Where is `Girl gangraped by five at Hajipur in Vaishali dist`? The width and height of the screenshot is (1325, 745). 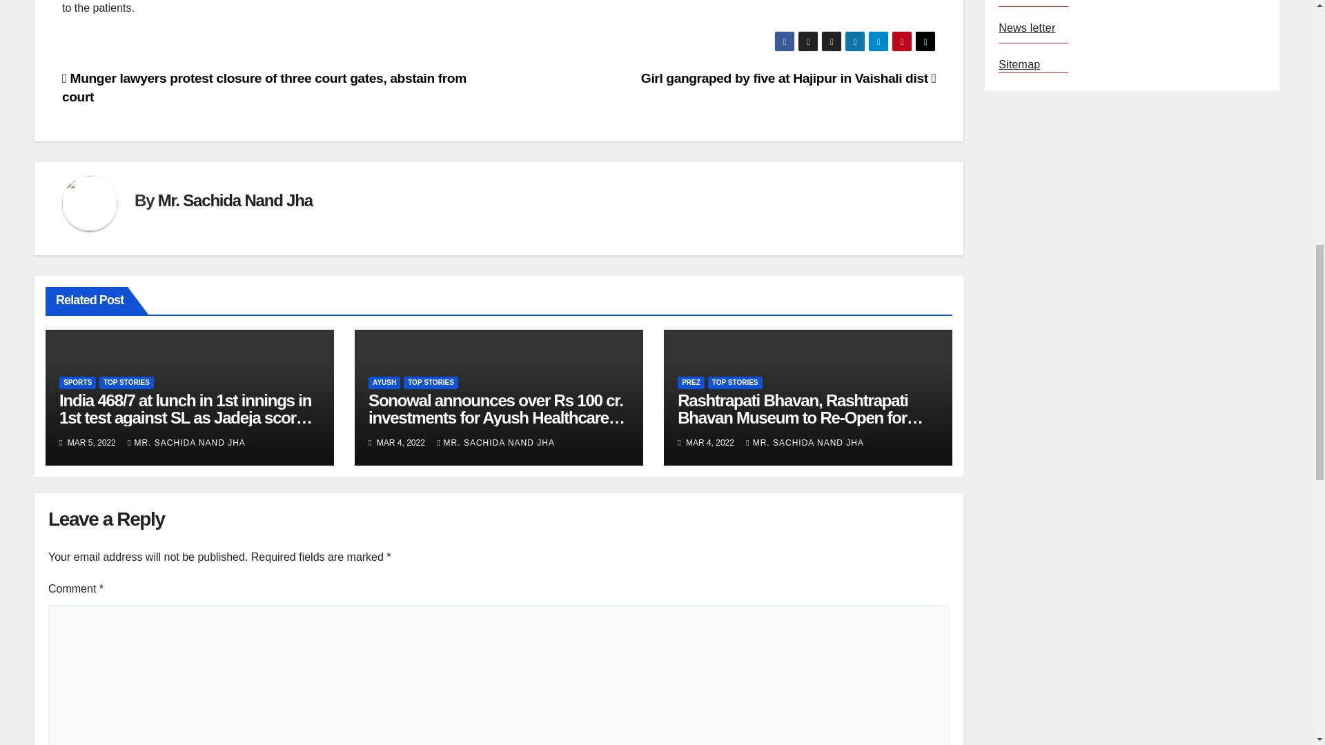 Girl gangraped by five at Hajipur in Vaishali dist is located at coordinates (788, 78).